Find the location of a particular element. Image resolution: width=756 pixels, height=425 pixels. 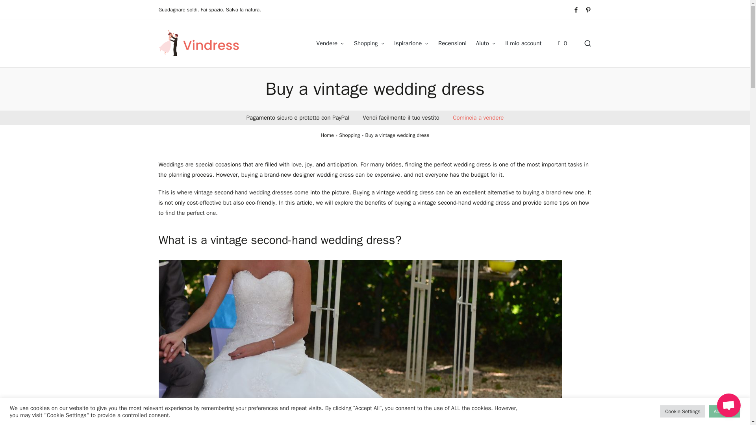

Shopping is located at coordinates (369, 44).